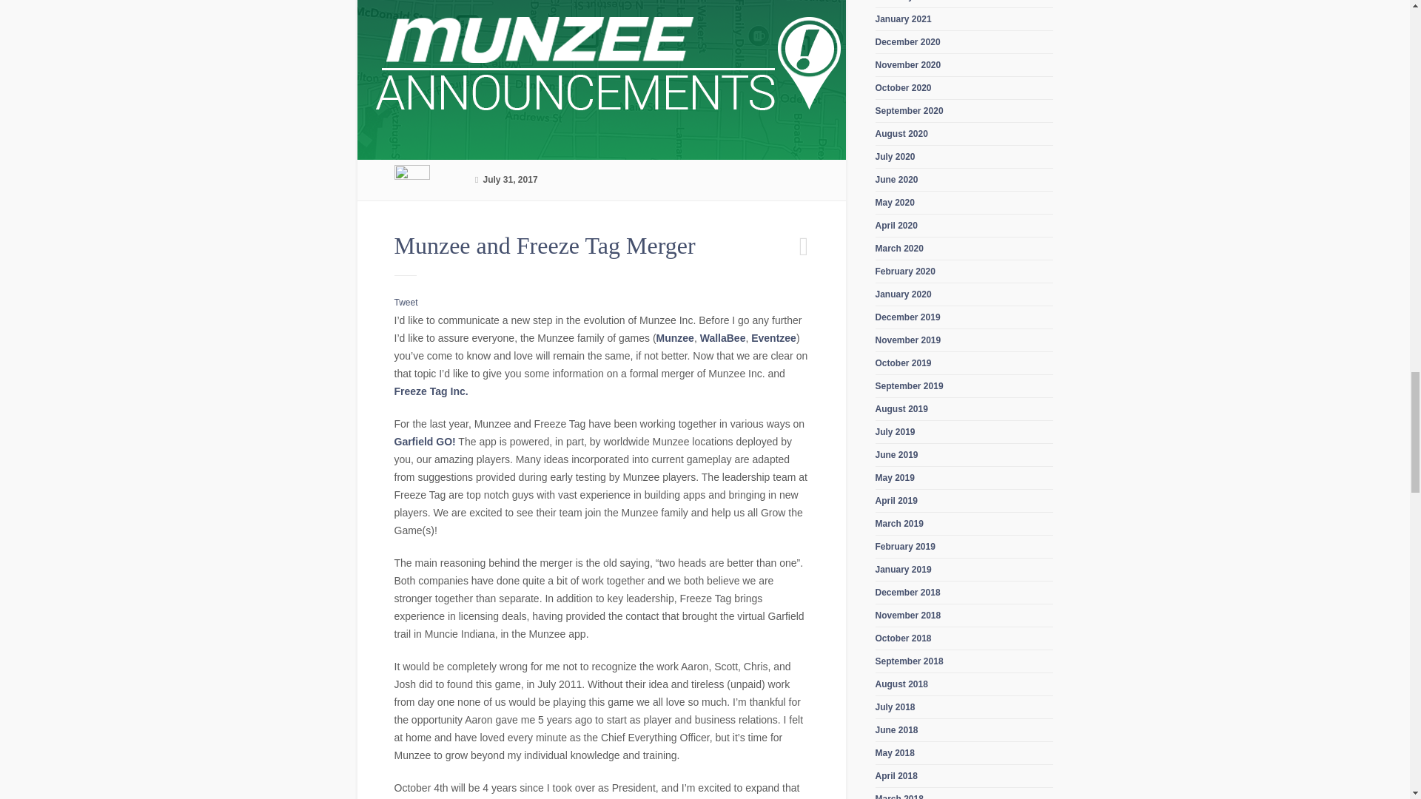 The height and width of the screenshot is (799, 1421). Describe the element at coordinates (773, 338) in the screenshot. I see `Eventzee` at that location.